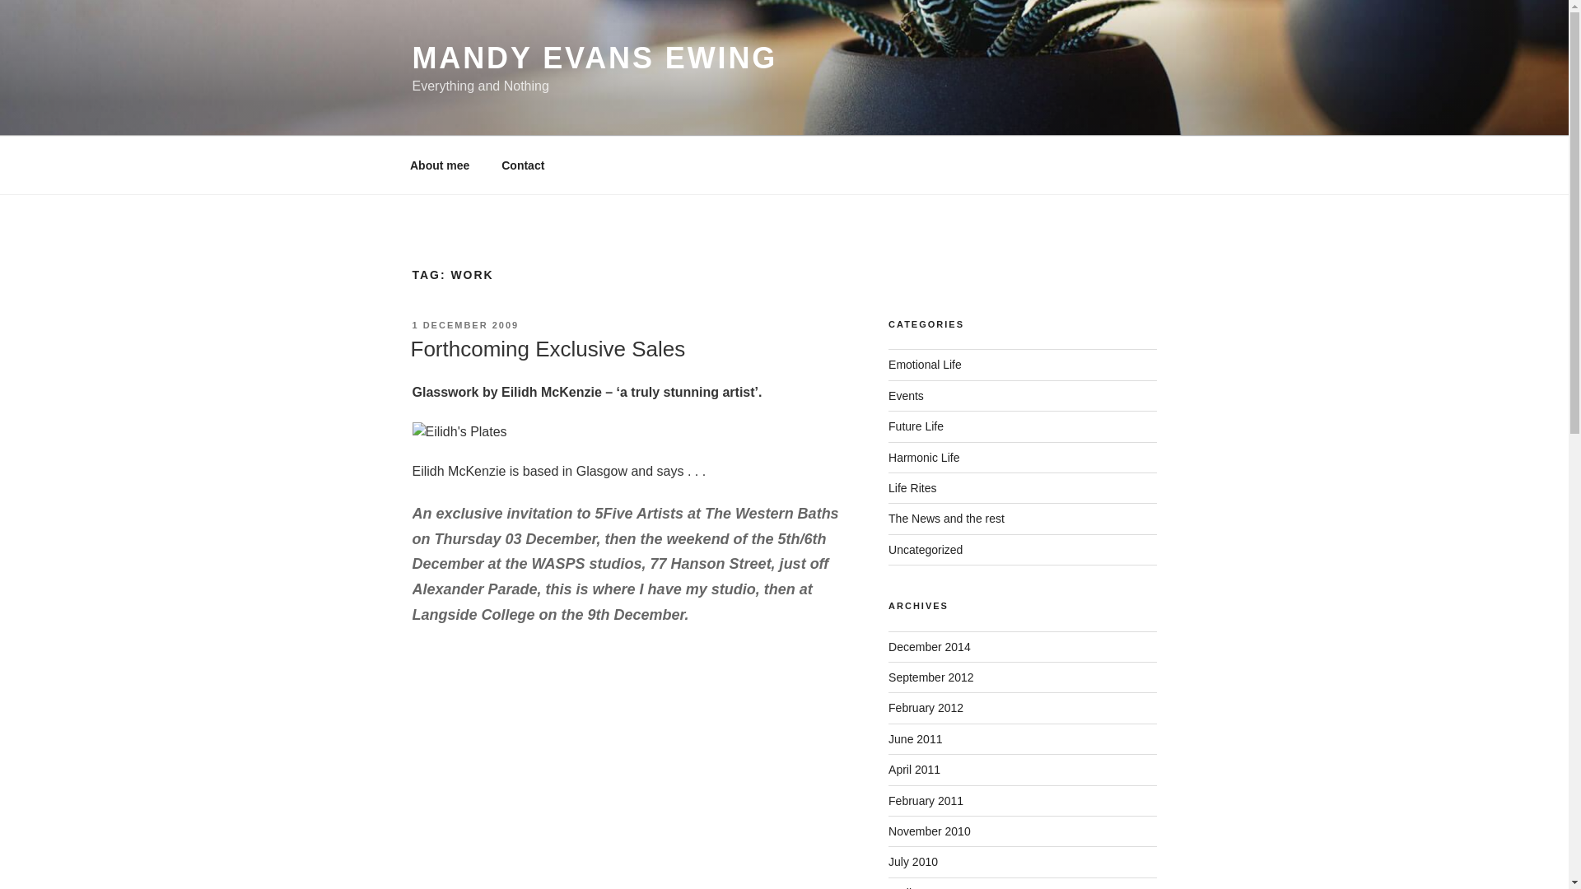 The width and height of the screenshot is (1581, 889). I want to click on 1 DECEMBER 2009, so click(464, 324).